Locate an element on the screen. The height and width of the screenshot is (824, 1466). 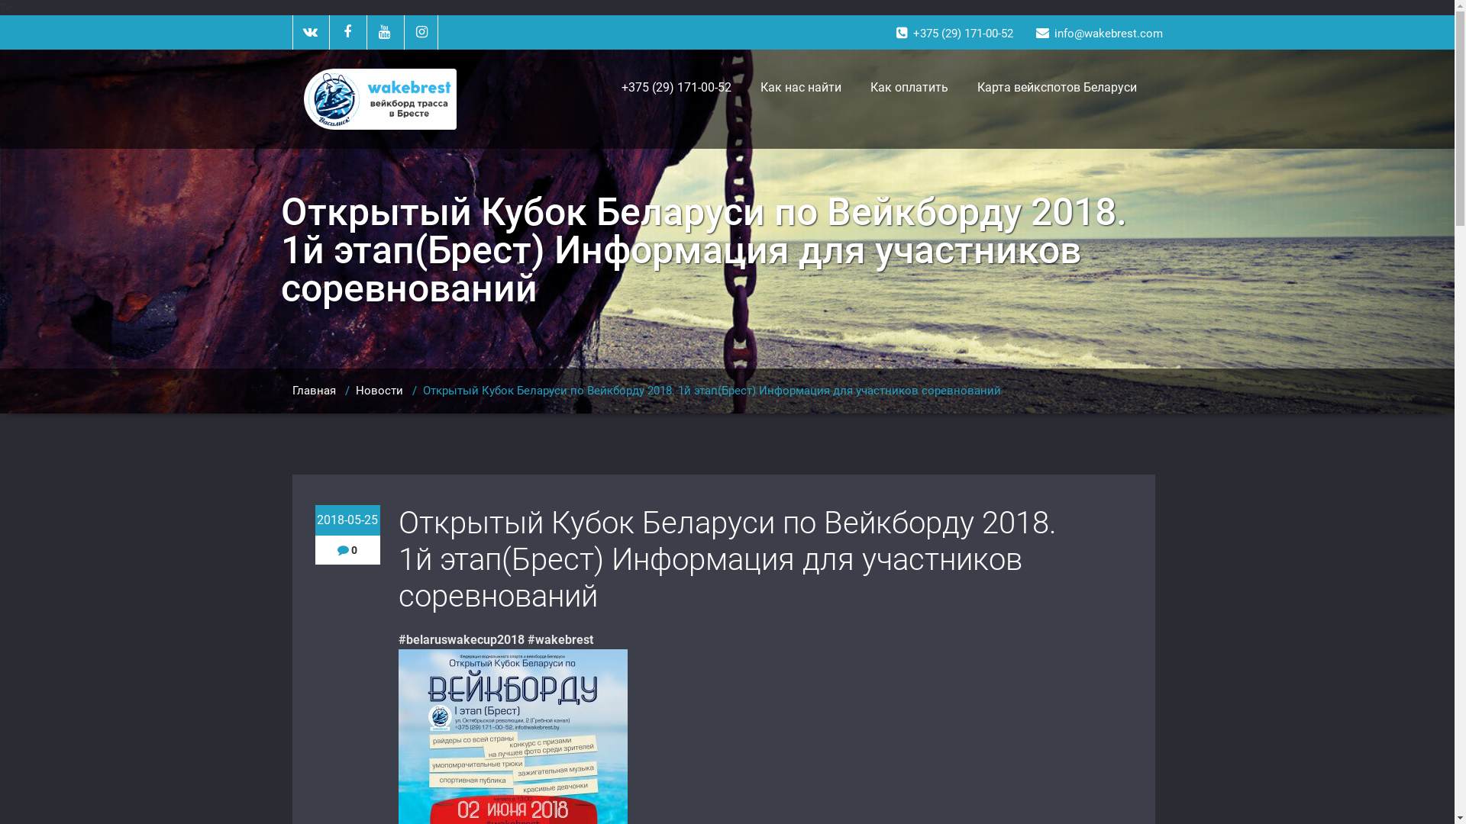
+375 (29) 171-00-52 is located at coordinates (954, 34).